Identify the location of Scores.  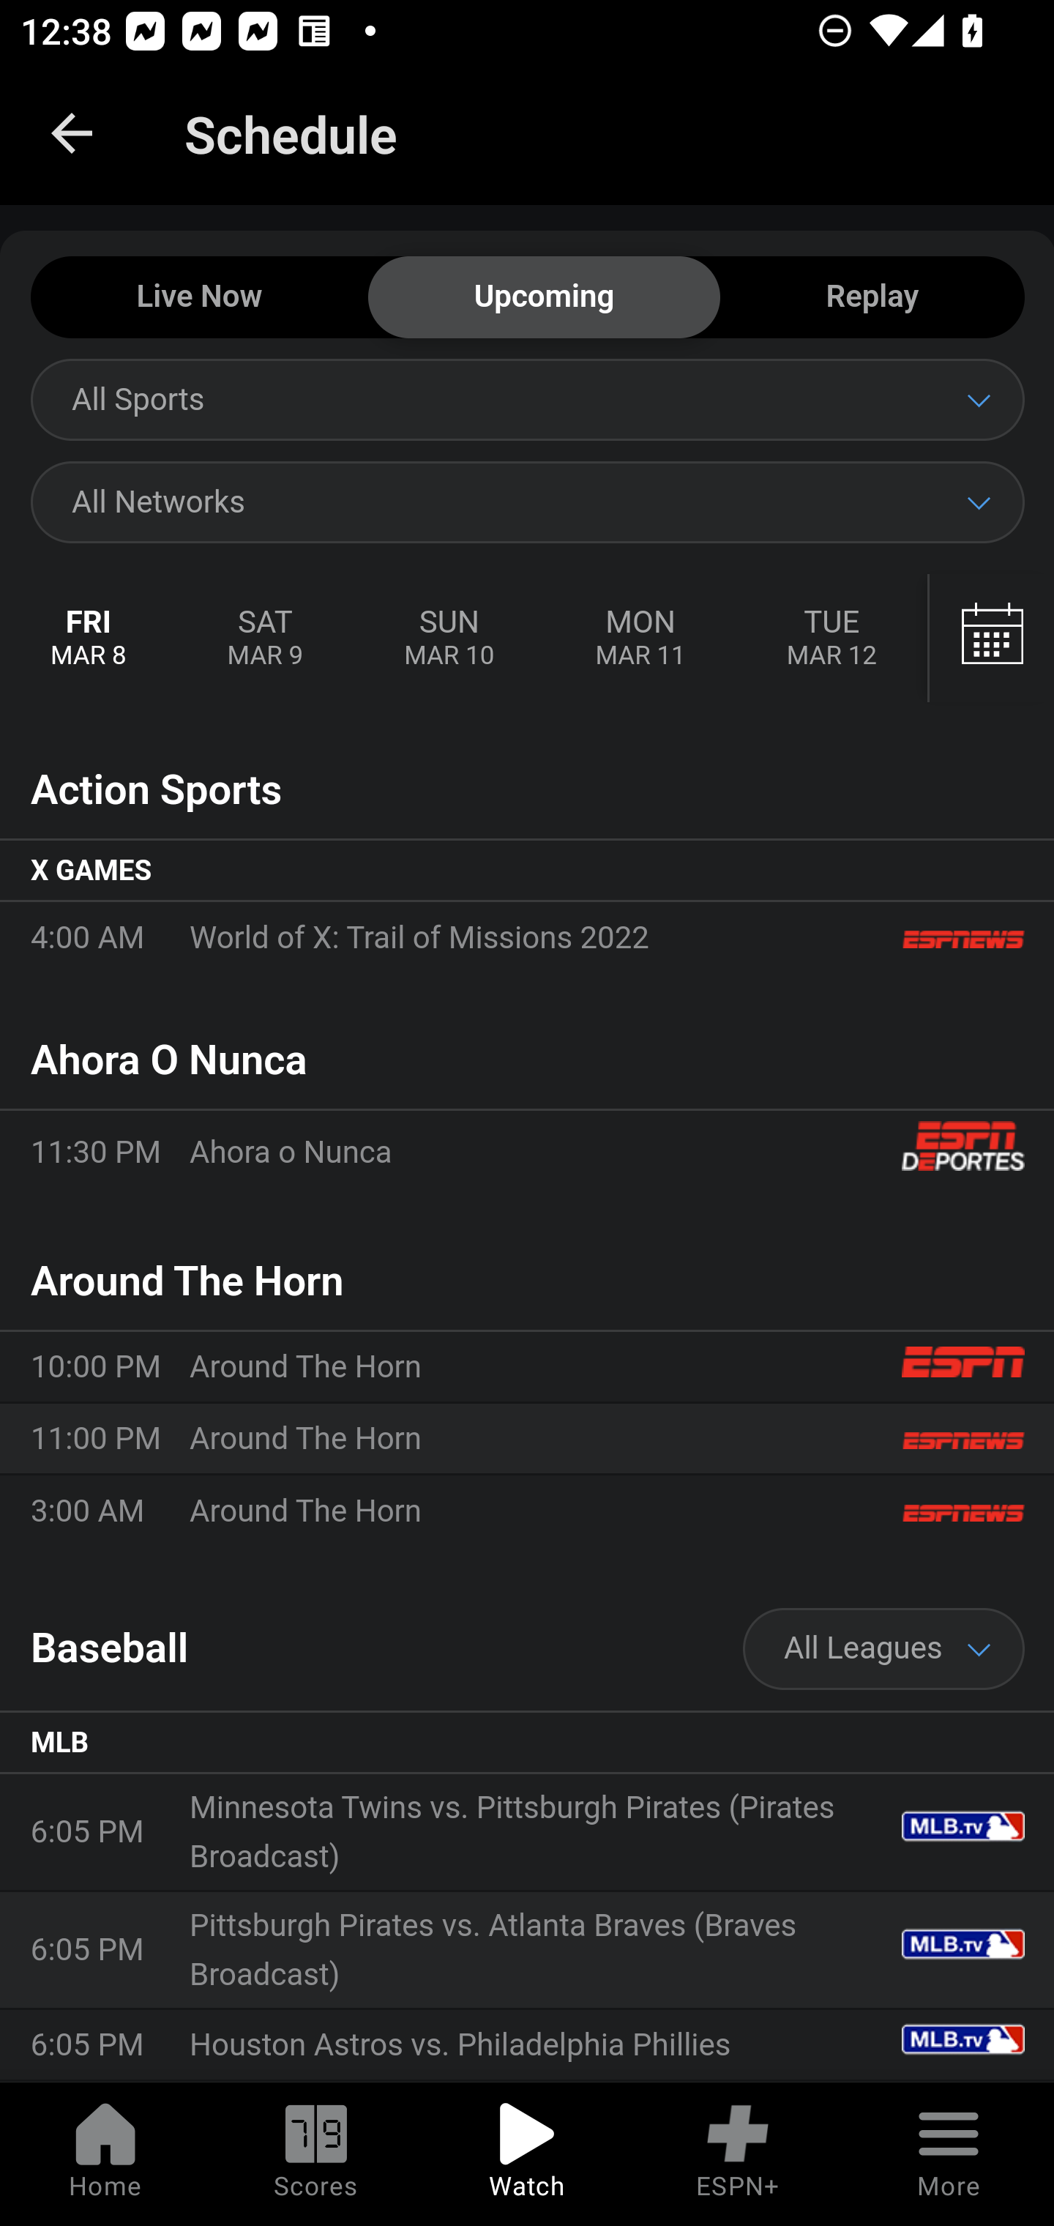
(316, 2154).